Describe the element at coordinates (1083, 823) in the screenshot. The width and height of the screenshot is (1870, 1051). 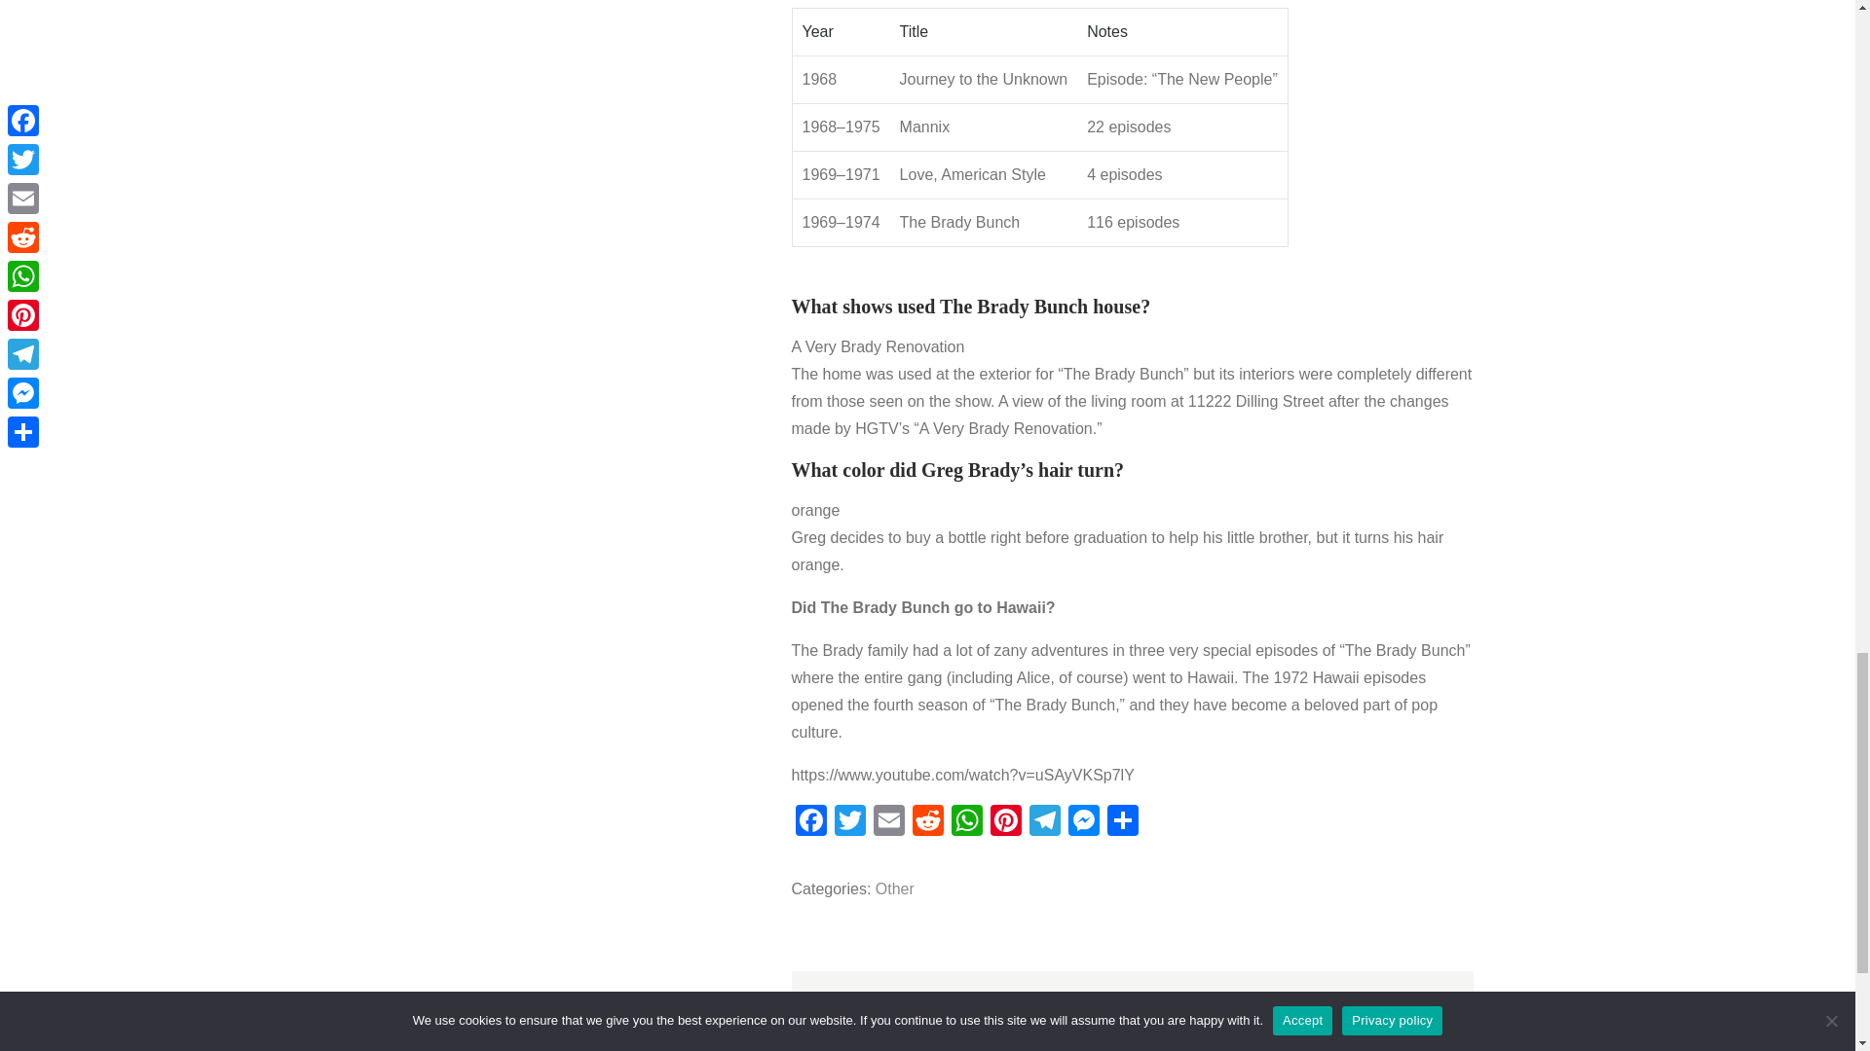
I see `Messenger` at that location.